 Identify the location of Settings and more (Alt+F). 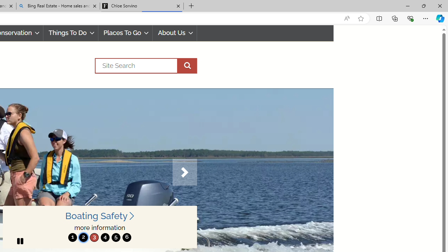
(426, 18).